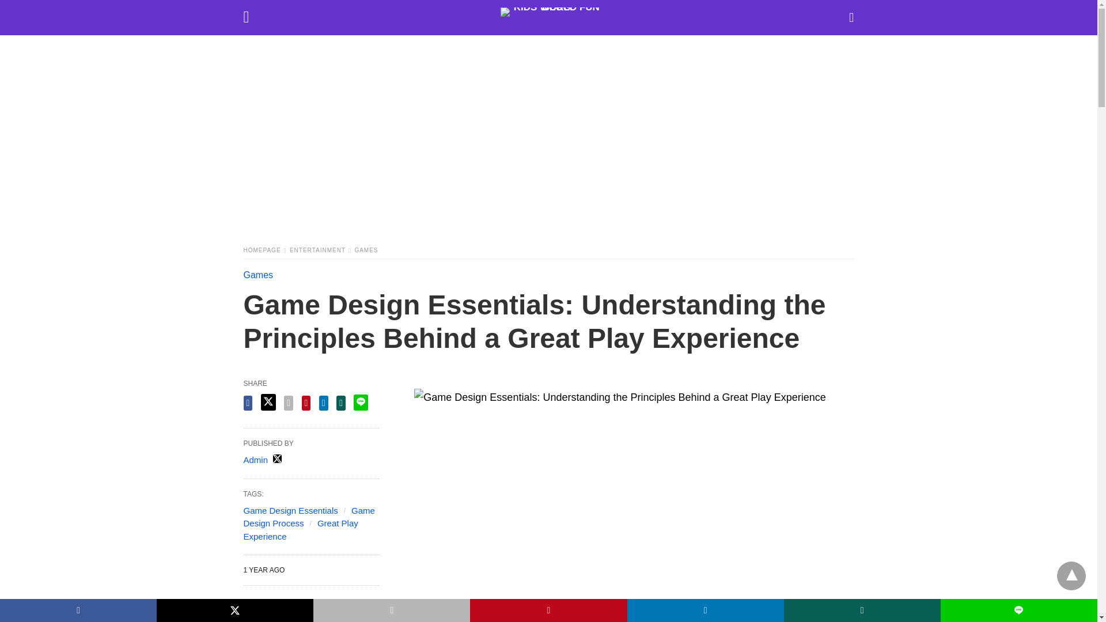 The width and height of the screenshot is (1106, 622). What do you see at coordinates (265, 250) in the screenshot?
I see `HOMEPAGE` at bounding box center [265, 250].